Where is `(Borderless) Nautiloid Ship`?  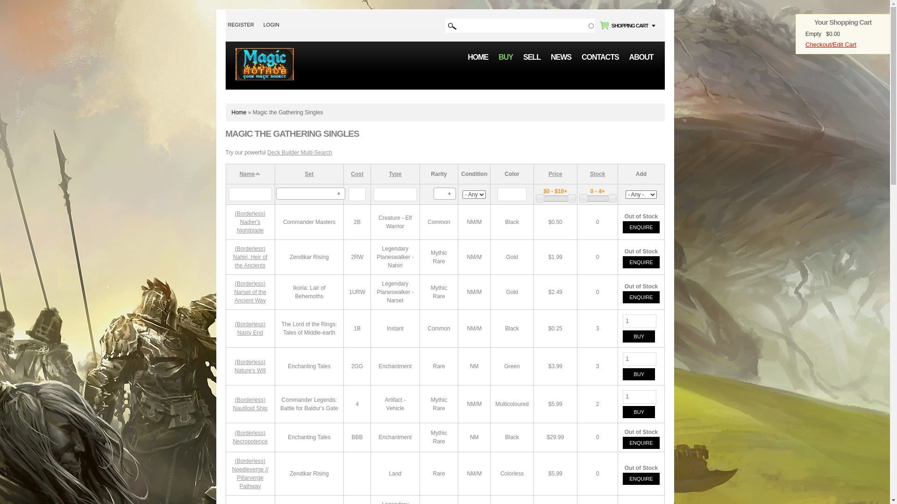
(Borderless) Nautiloid Ship is located at coordinates (250, 404).